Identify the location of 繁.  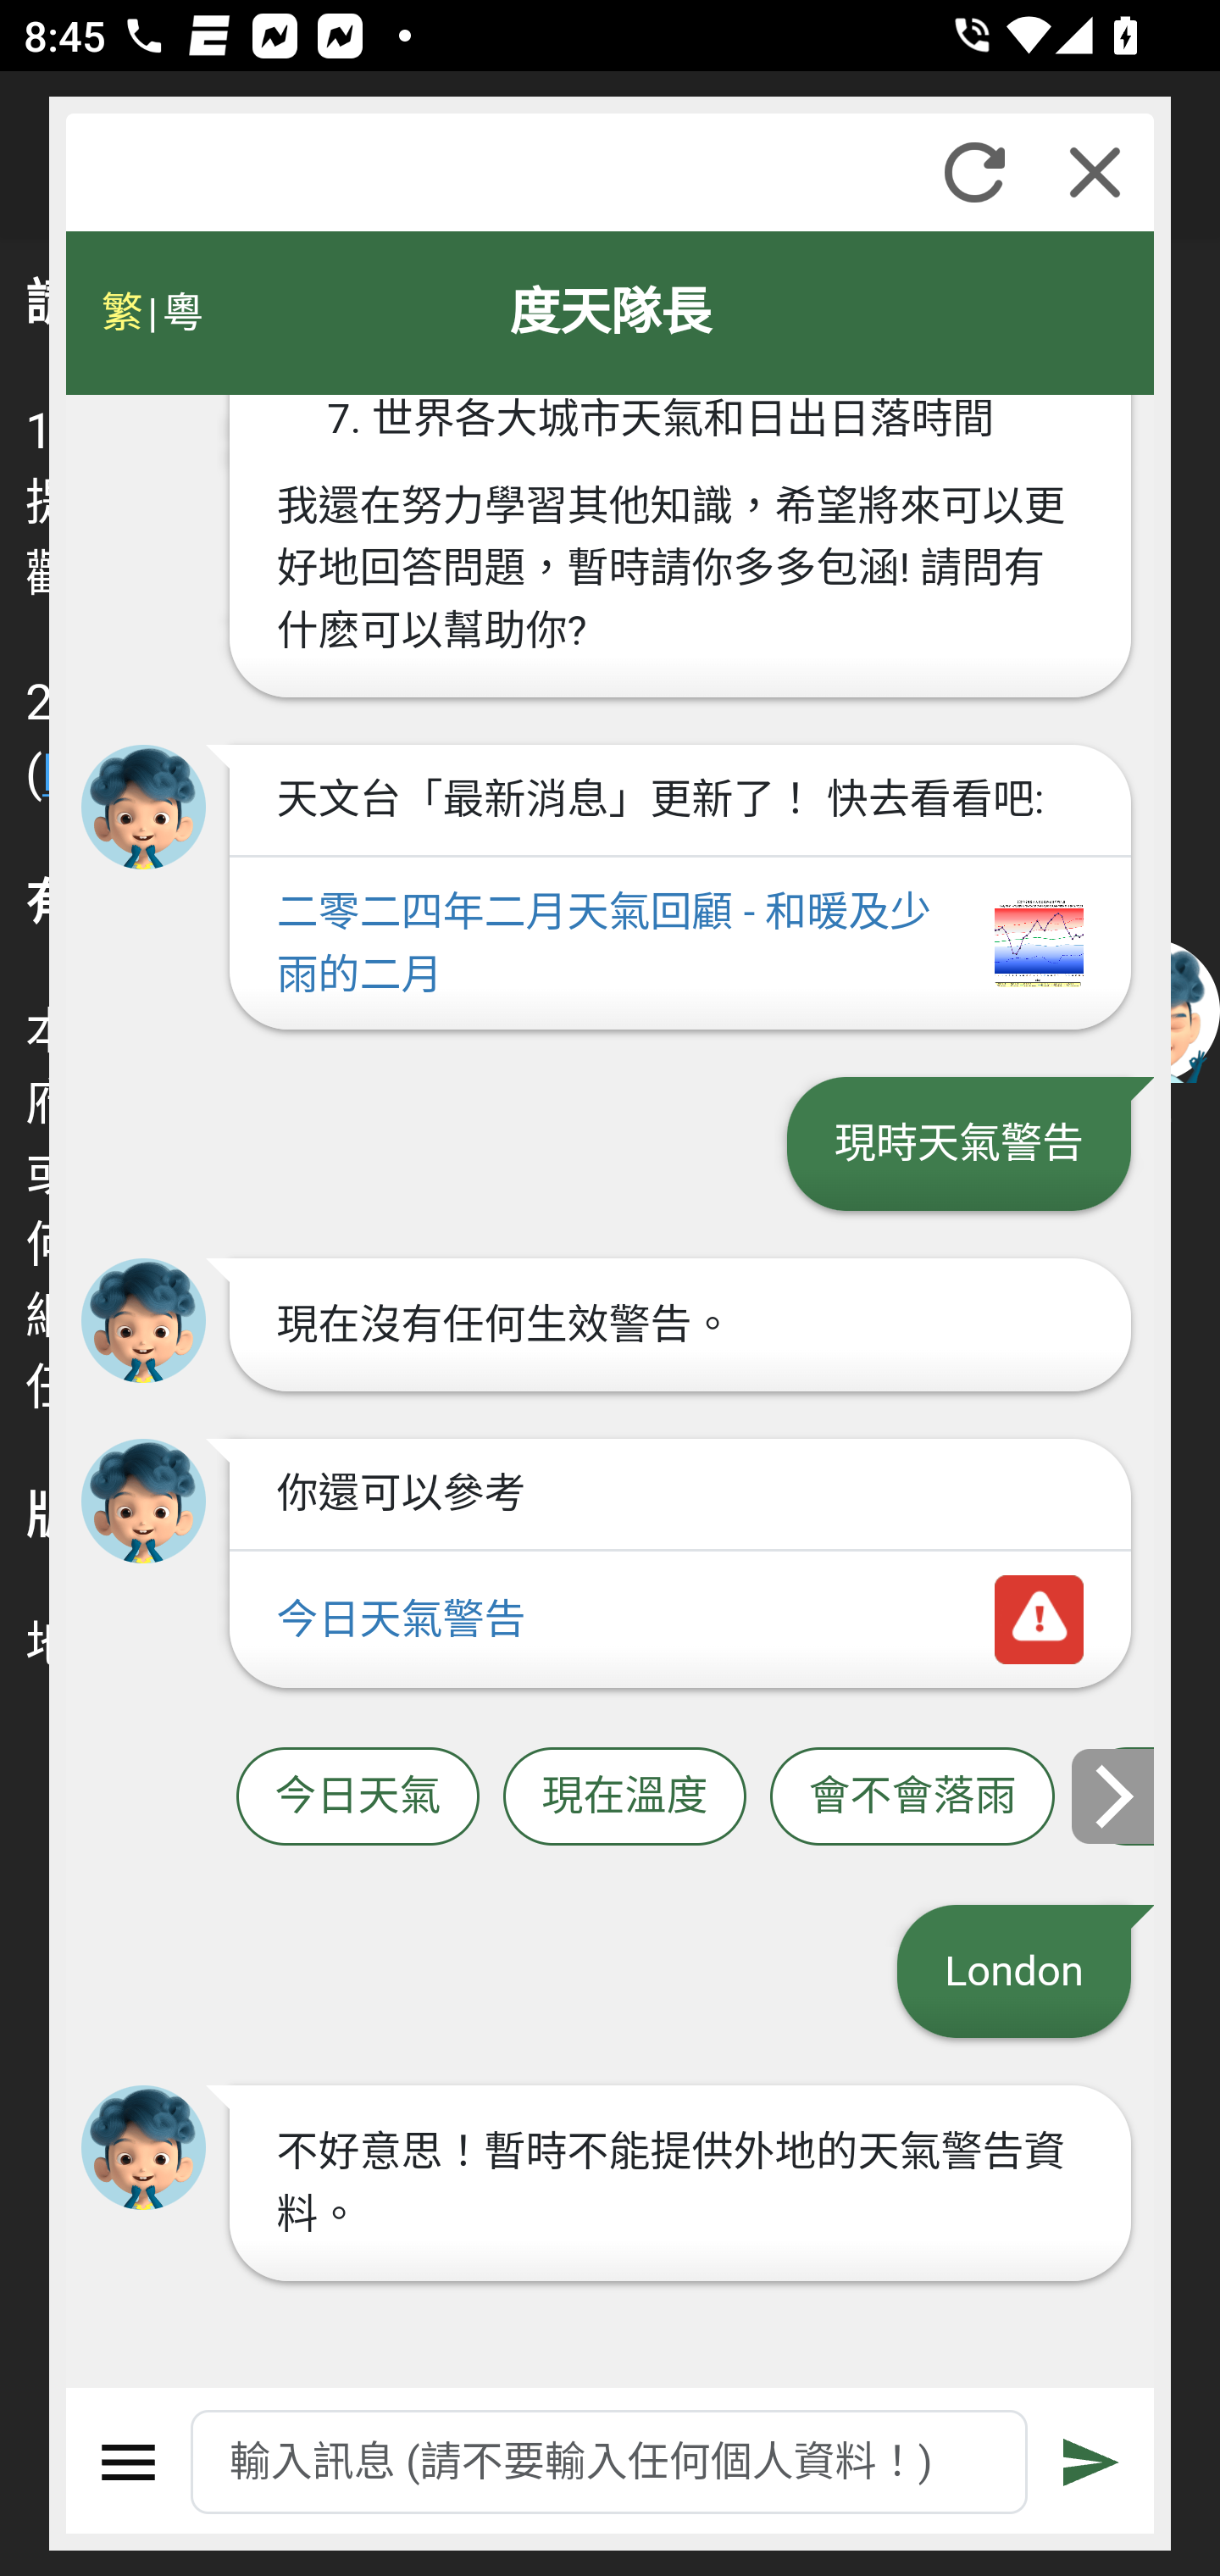
(122, 313).